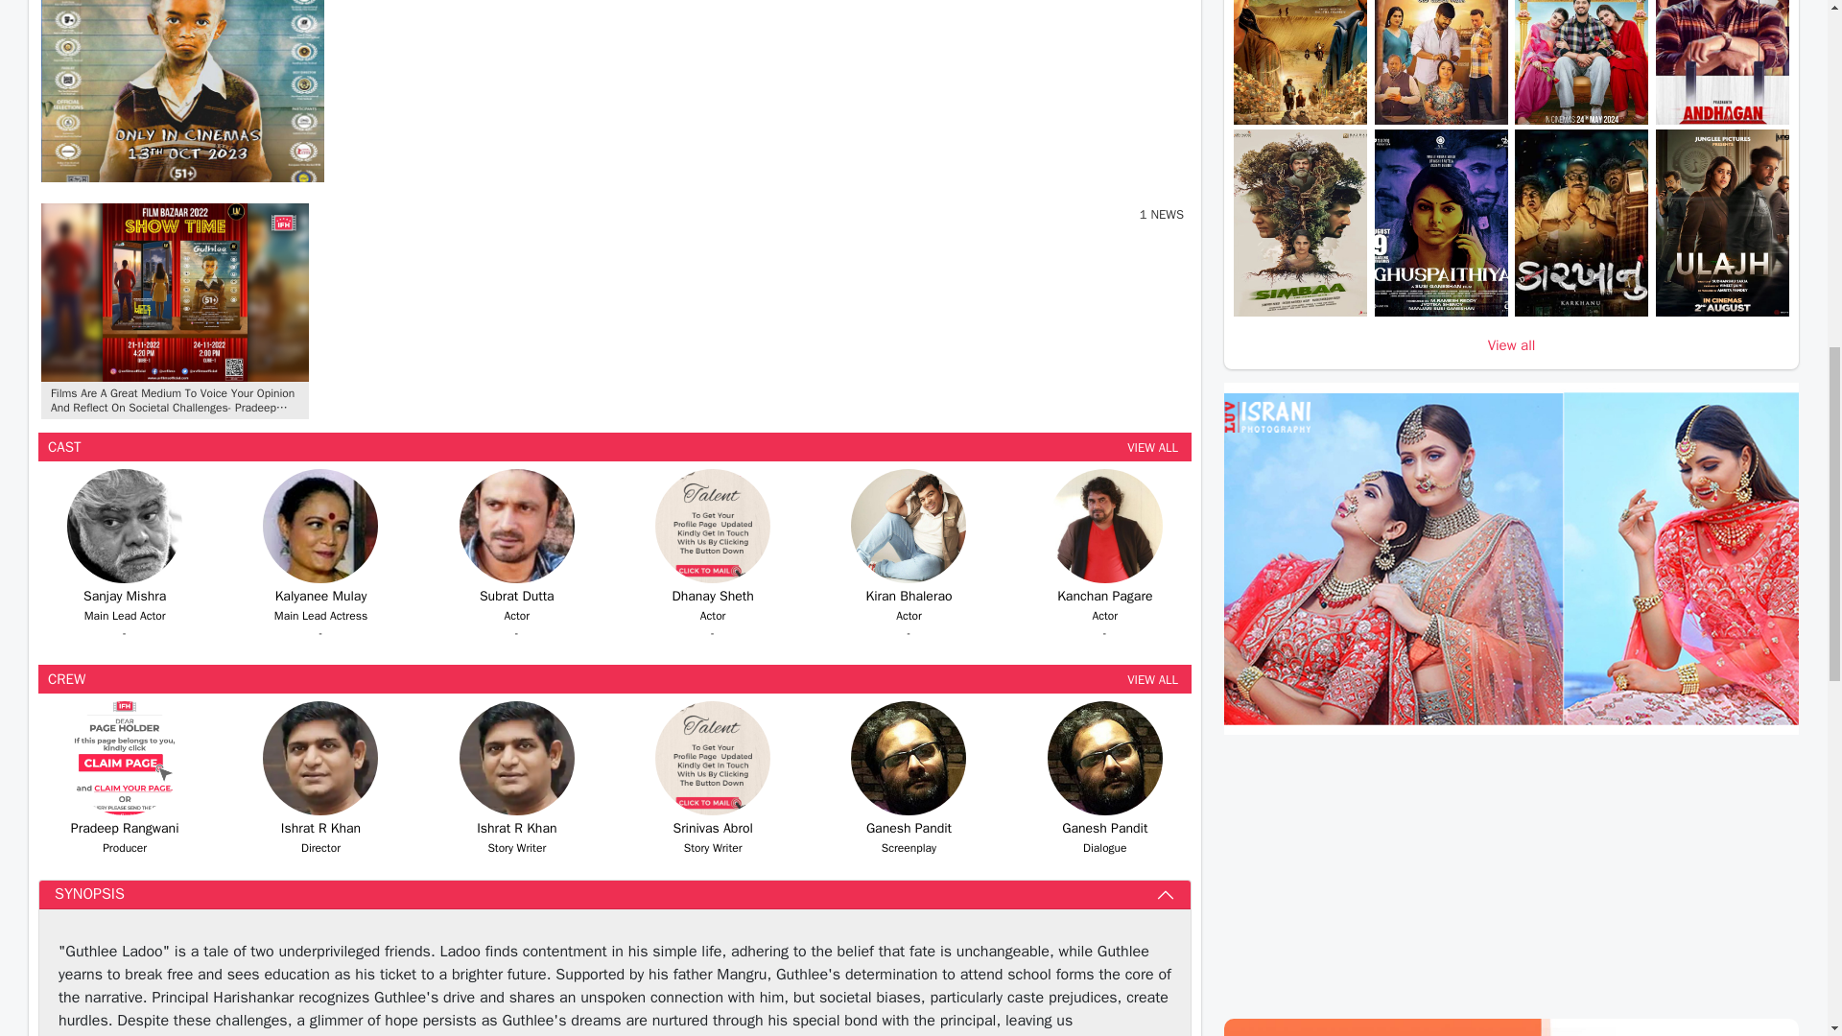 The width and height of the screenshot is (1842, 1036). What do you see at coordinates (320, 526) in the screenshot?
I see `Kalyanee Mulay` at bounding box center [320, 526].